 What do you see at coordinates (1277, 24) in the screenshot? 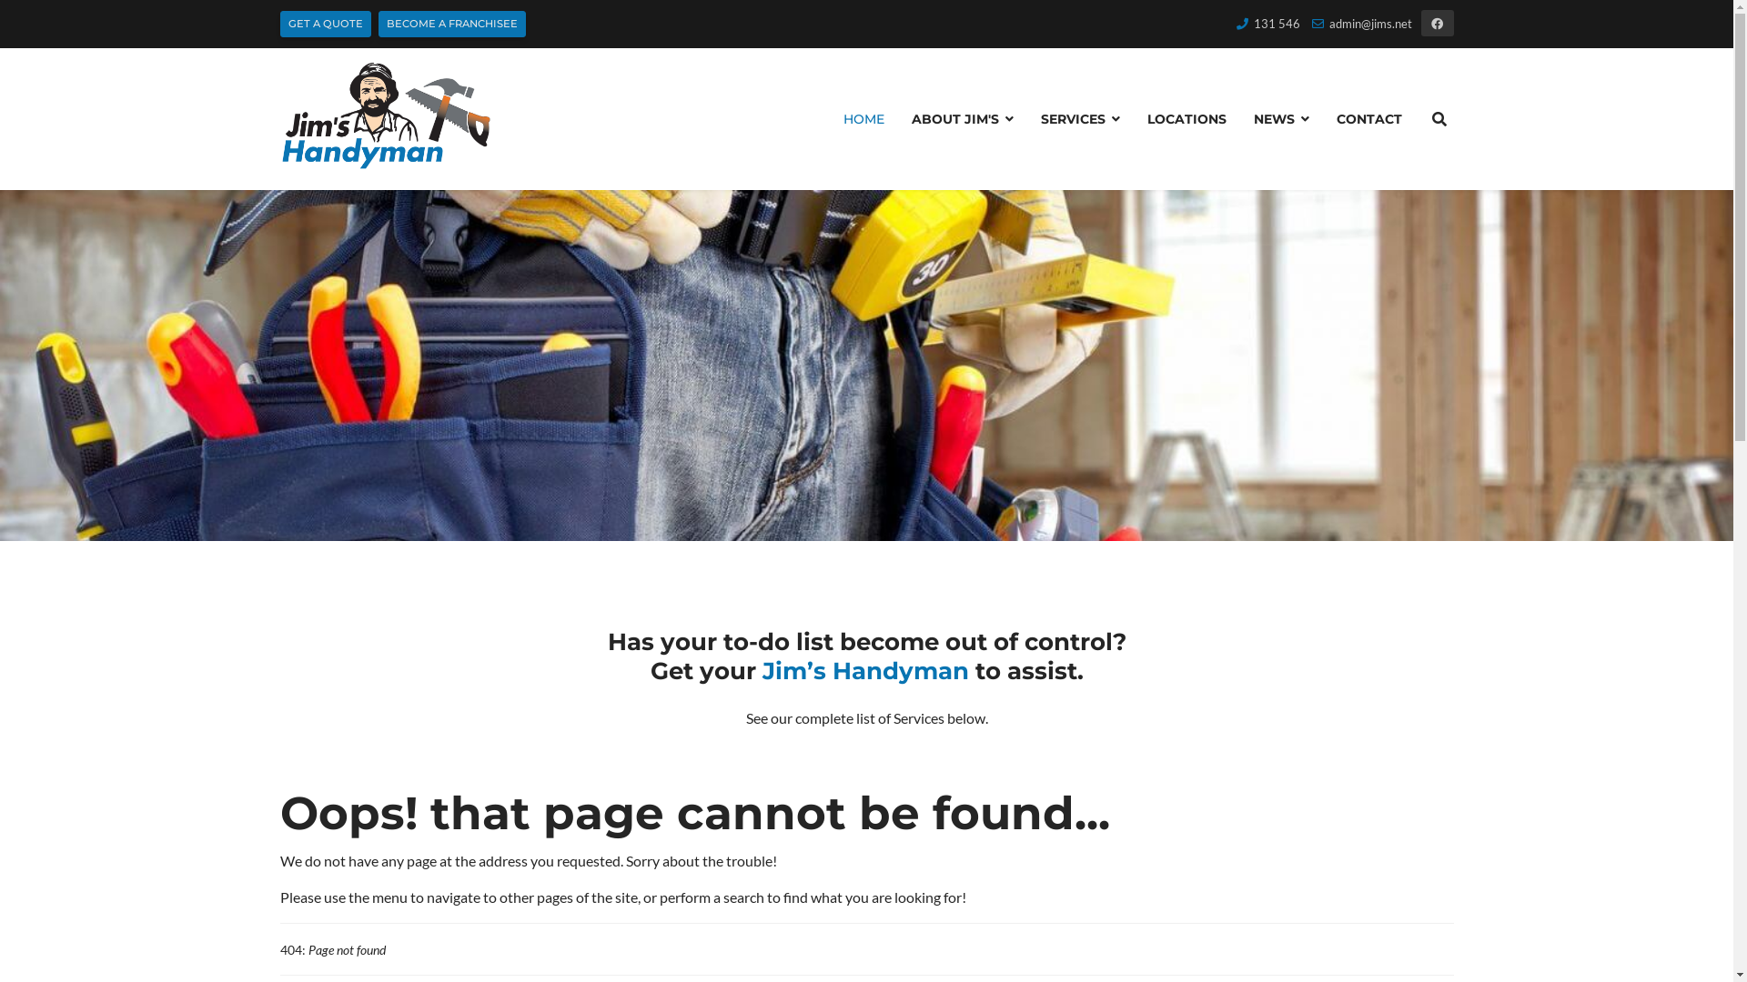
I see `131 546` at bounding box center [1277, 24].